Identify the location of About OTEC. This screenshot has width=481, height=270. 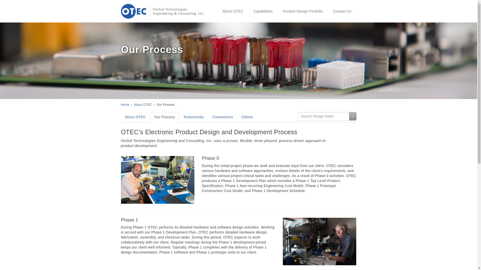
(232, 11).